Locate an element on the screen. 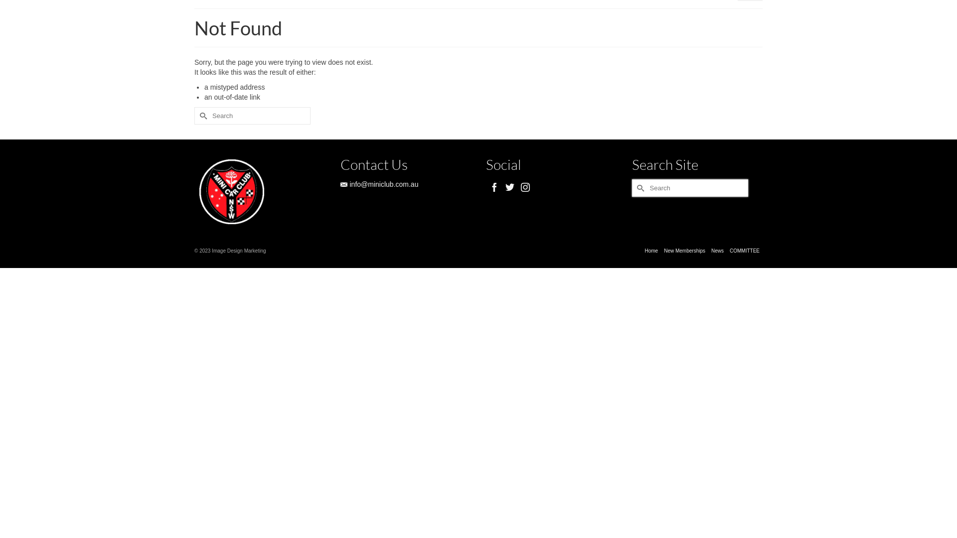 Image resolution: width=957 pixels, height=538 pixels. News is located at coordinates (718, 251).